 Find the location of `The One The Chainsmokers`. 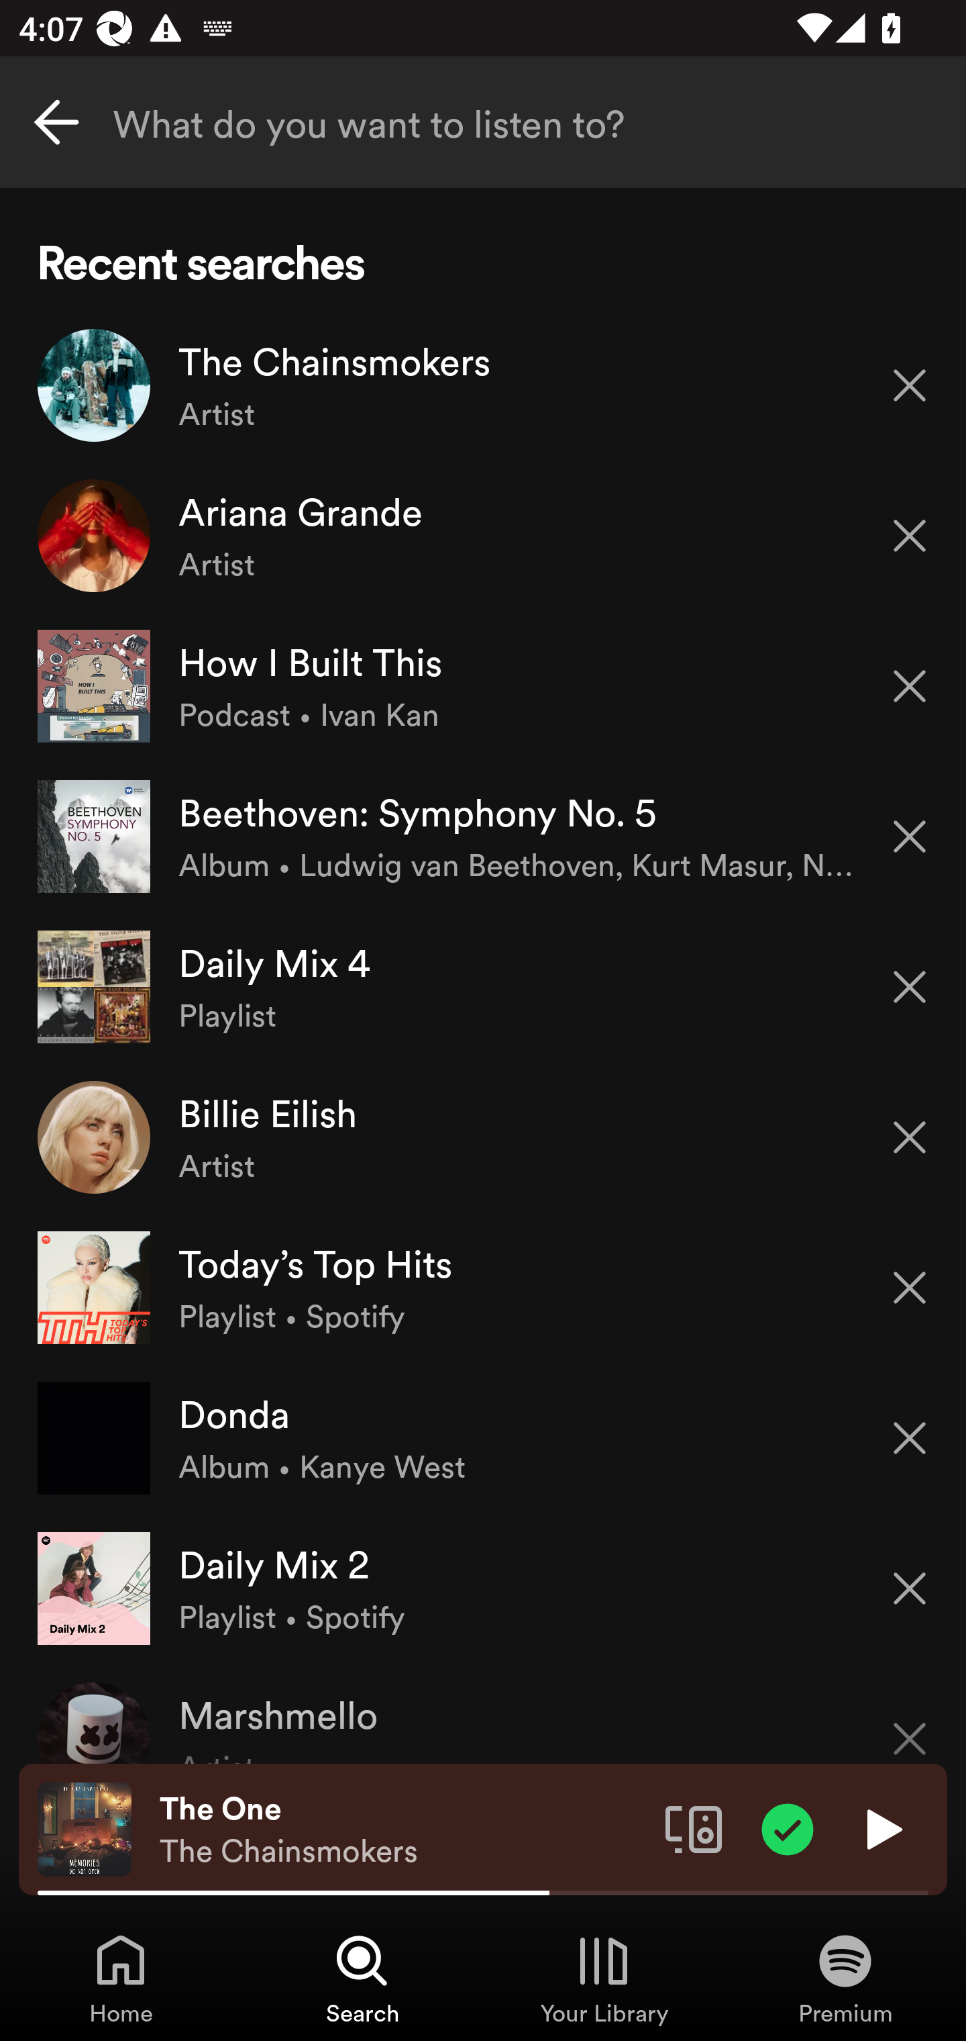

The One The Chainsmokers is located at coordinates (402, 1830).